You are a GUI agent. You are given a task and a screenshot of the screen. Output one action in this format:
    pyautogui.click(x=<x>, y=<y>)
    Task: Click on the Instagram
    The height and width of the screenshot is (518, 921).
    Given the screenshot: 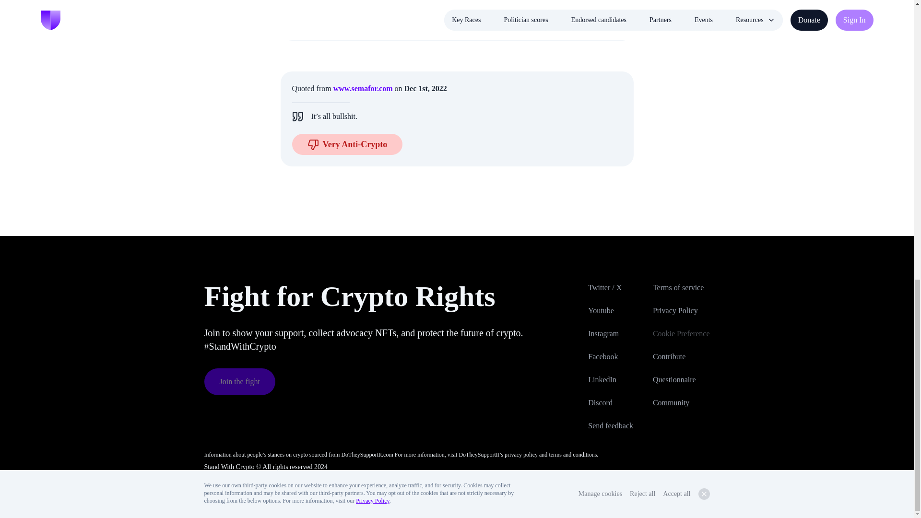 What is the action you would take?
    pyautogui.click(x=617, y=334)
    